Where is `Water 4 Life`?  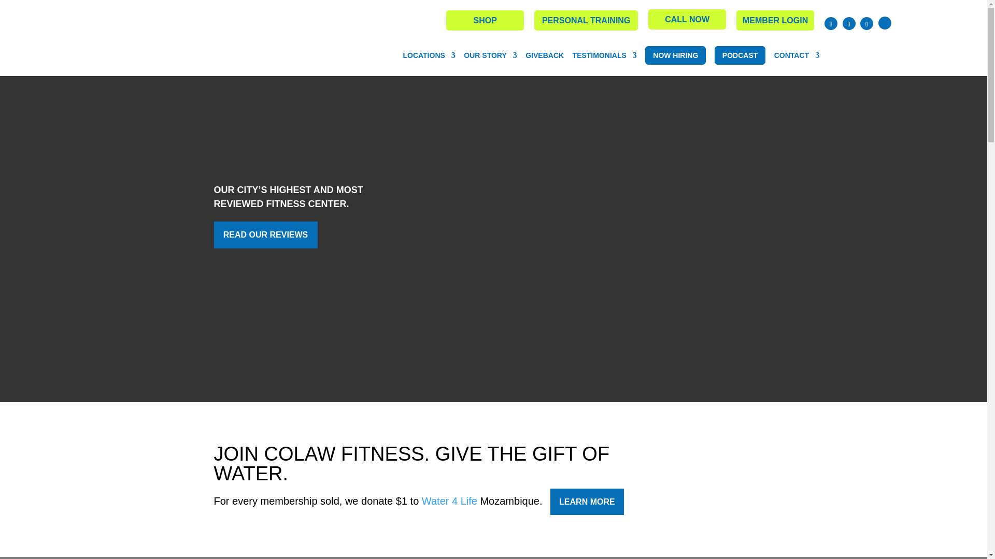
Water 4 Life is located at coordinates (450, 501).